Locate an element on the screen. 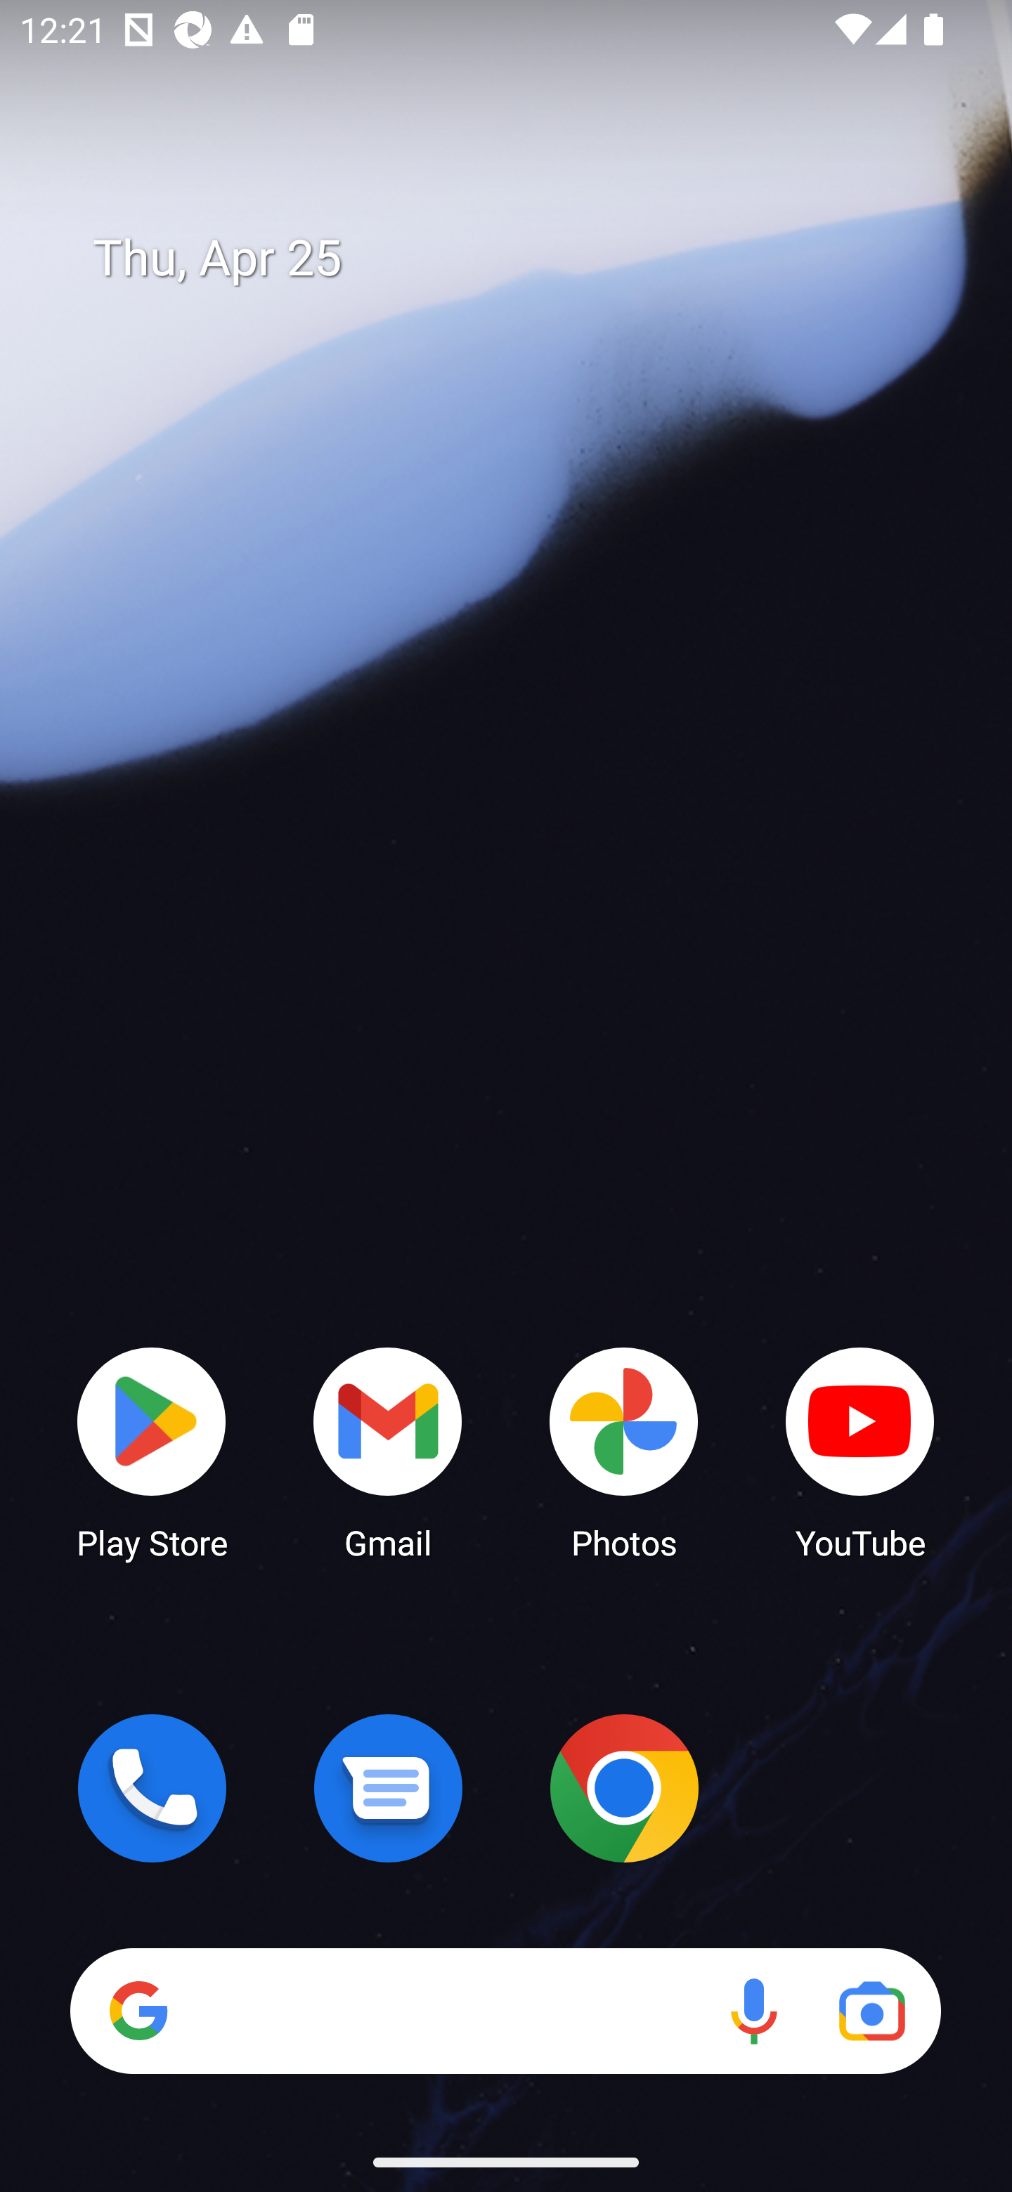 The image size is (1012, 2192). Phone is located at coordinates (152, 1788).